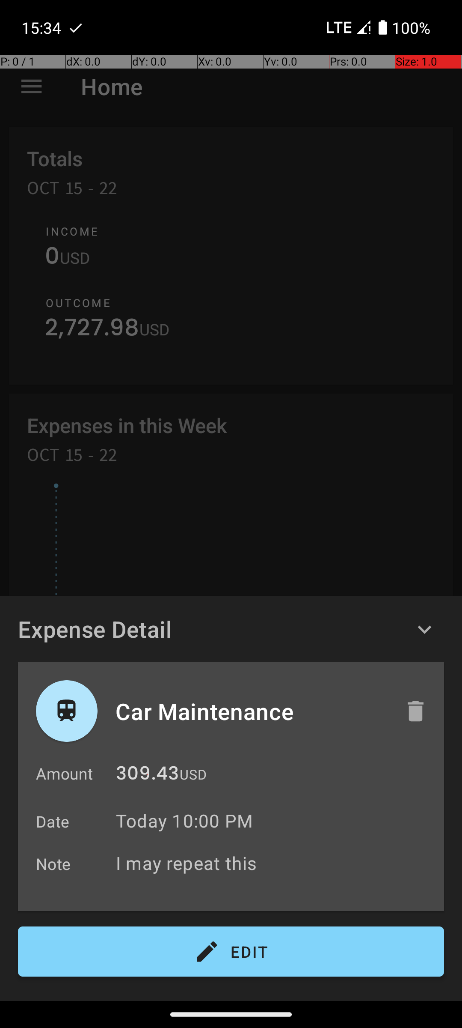 Image resolution: width=462 pixels, height=1028 pixels. What do you see at coordinates (147, 775) in the screenshot?
I see `309.43` at bounding box center [147, 775].